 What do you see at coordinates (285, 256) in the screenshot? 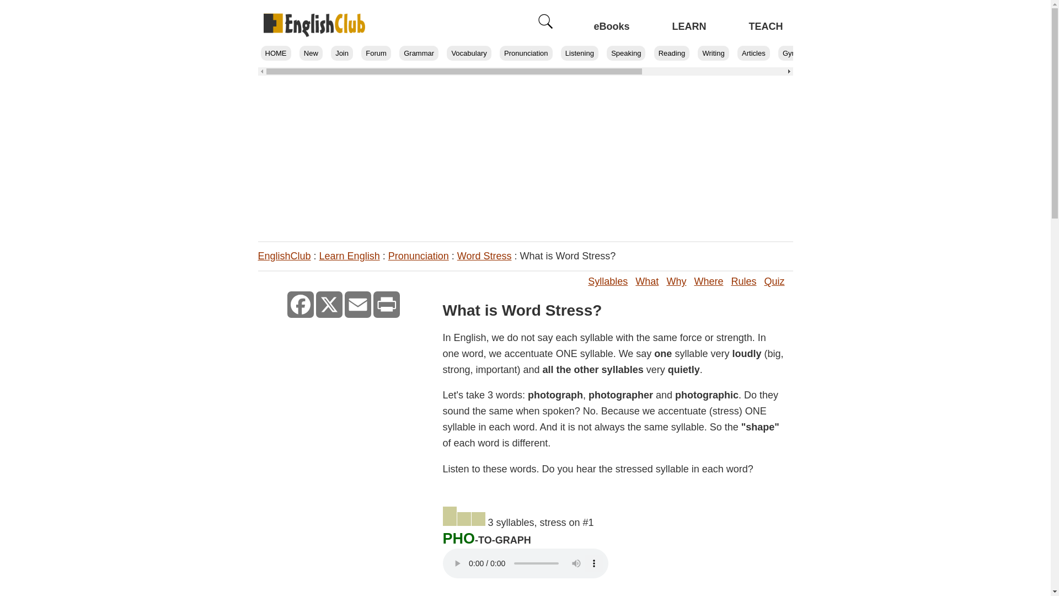
I see `EnglishClub` at bounding box center [285, 256].